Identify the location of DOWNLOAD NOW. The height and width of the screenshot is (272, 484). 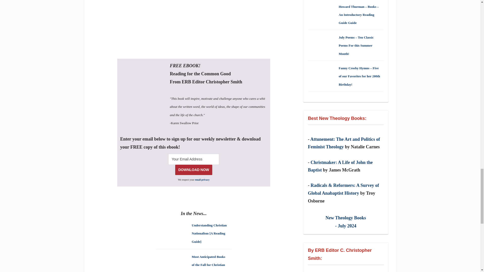
(194, 170).